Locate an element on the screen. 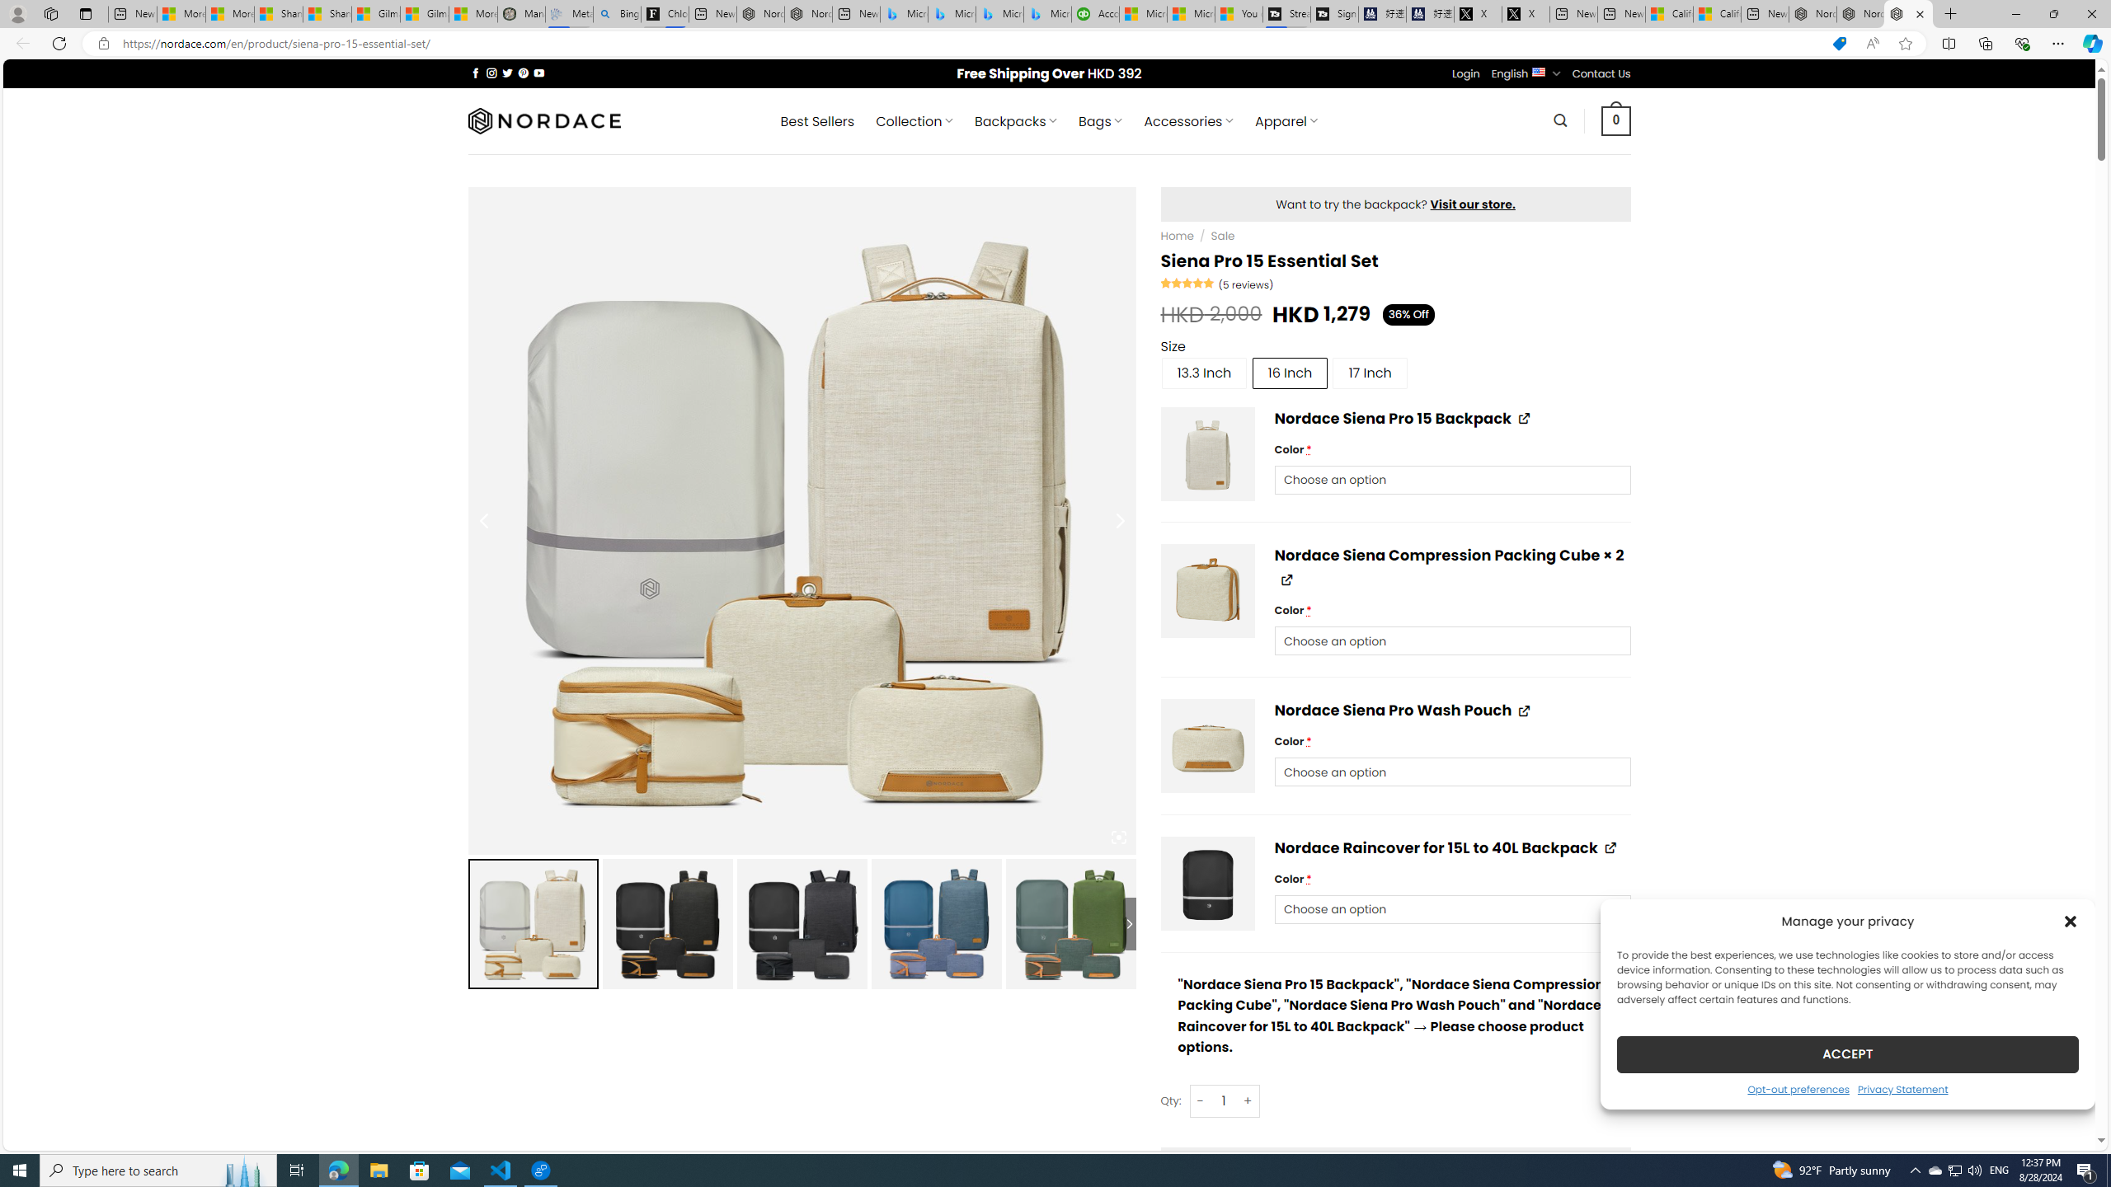 This screenshot has width=2111, height=1187.   0   is located at coordinates (1616, 120).